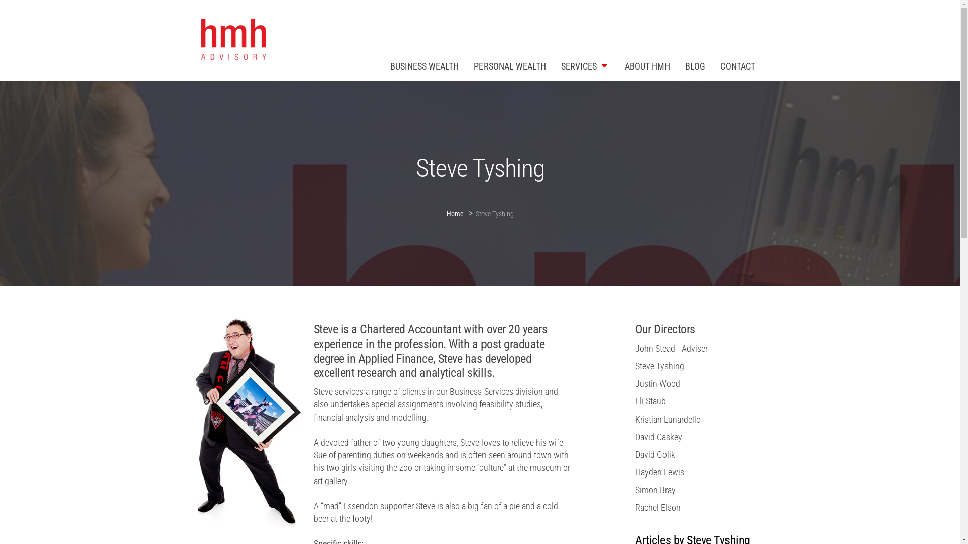 This screenshot has height=544, width=968. Describe the element at coordinates (668, 419) in the screenshot. I see `Kristian Lunardello` at that location.